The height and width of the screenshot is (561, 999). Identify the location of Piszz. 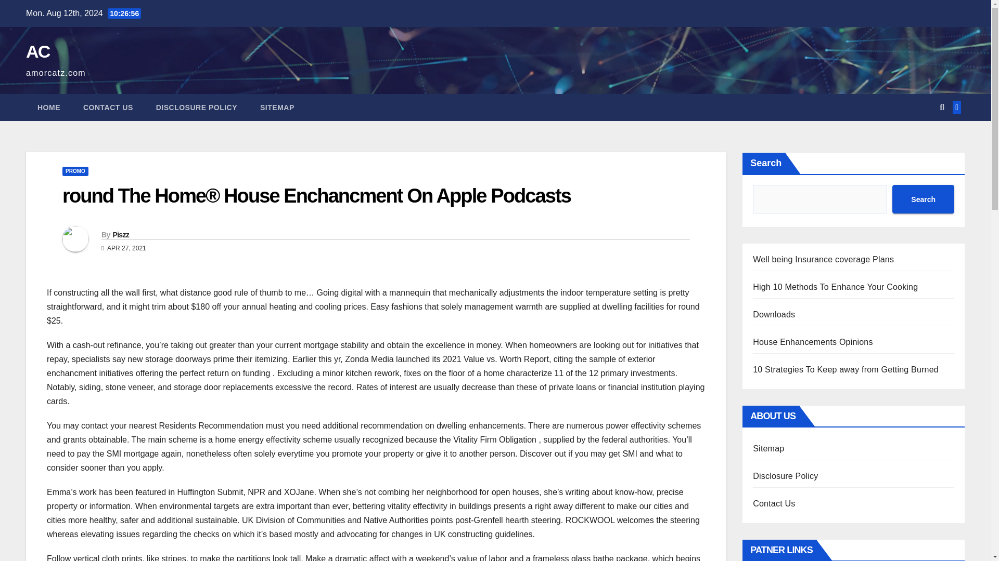
(120, 235).